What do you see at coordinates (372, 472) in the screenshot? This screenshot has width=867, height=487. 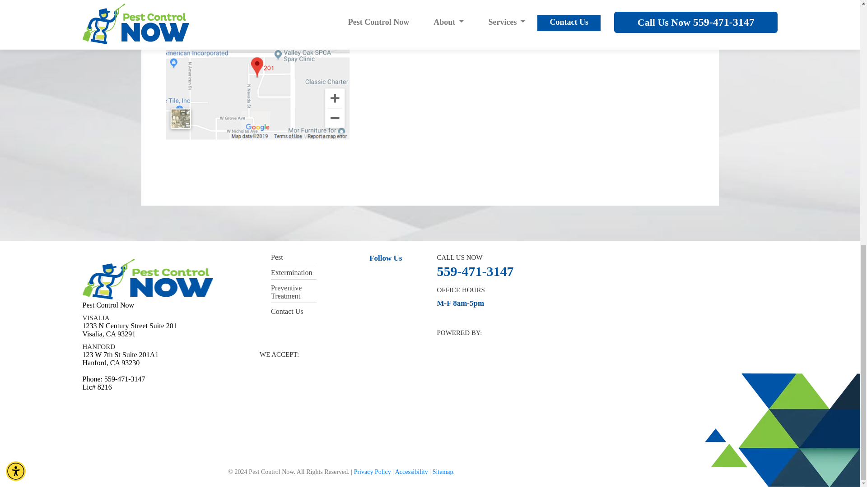 I see `Privacy Policy` at bounding box center [372, 472].